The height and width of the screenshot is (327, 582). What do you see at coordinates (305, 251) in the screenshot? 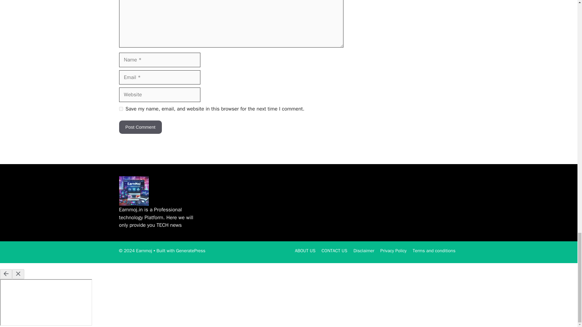
I see `ABOUT US` at bounding box center [305, 251].